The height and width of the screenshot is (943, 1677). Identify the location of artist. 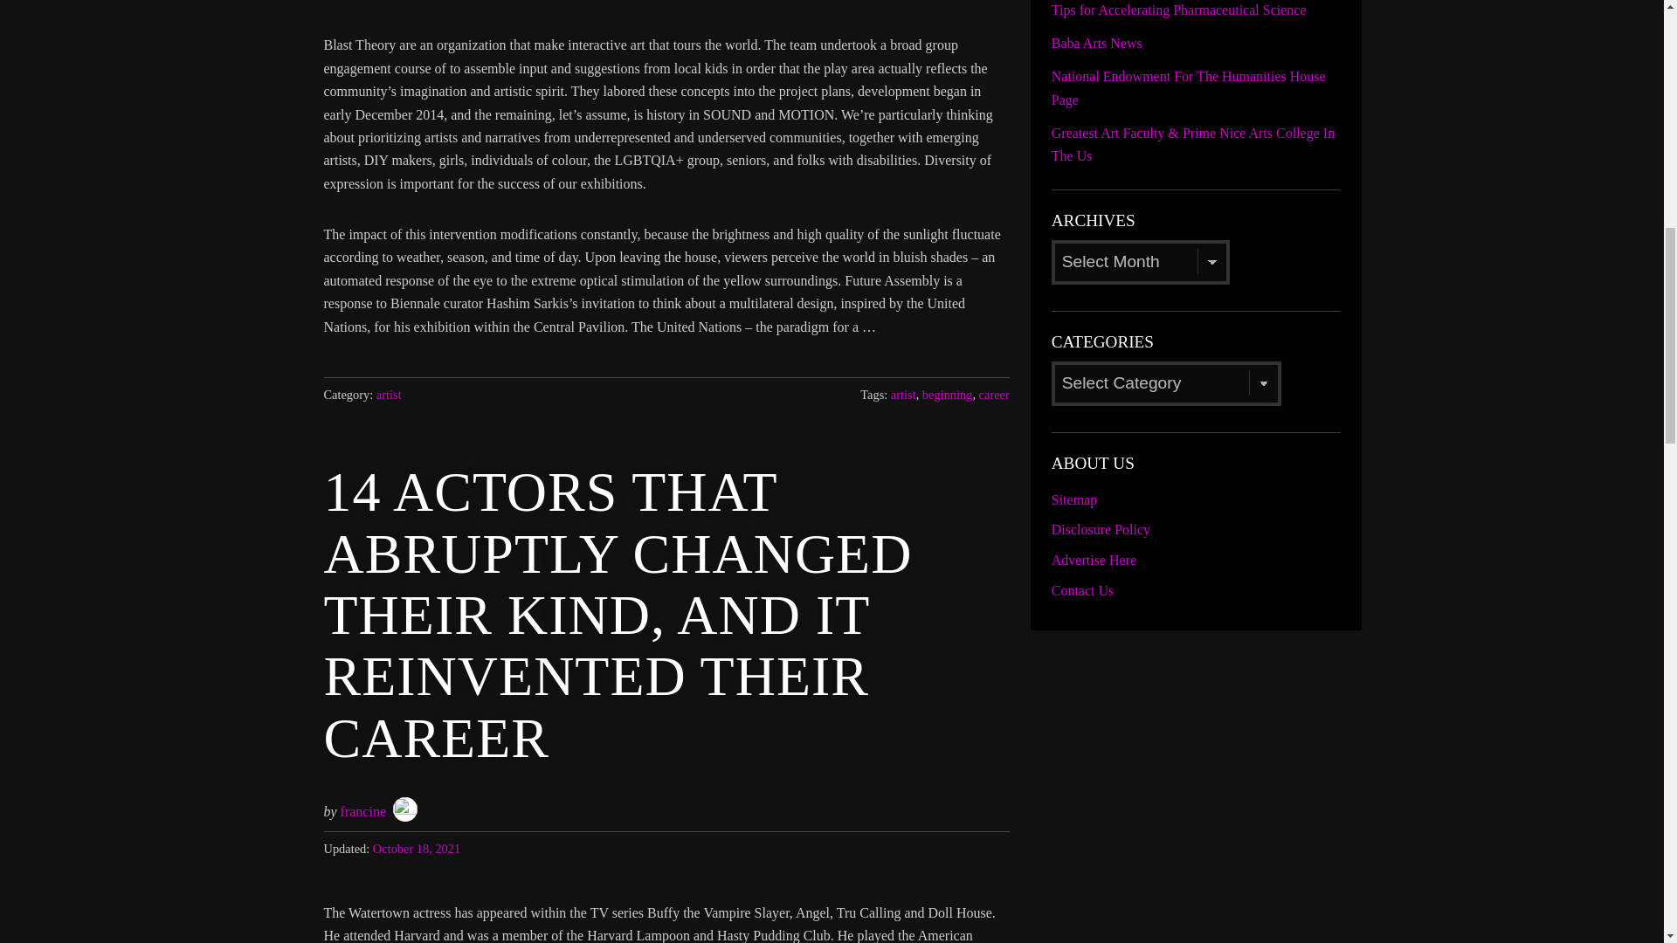
(389, 395).